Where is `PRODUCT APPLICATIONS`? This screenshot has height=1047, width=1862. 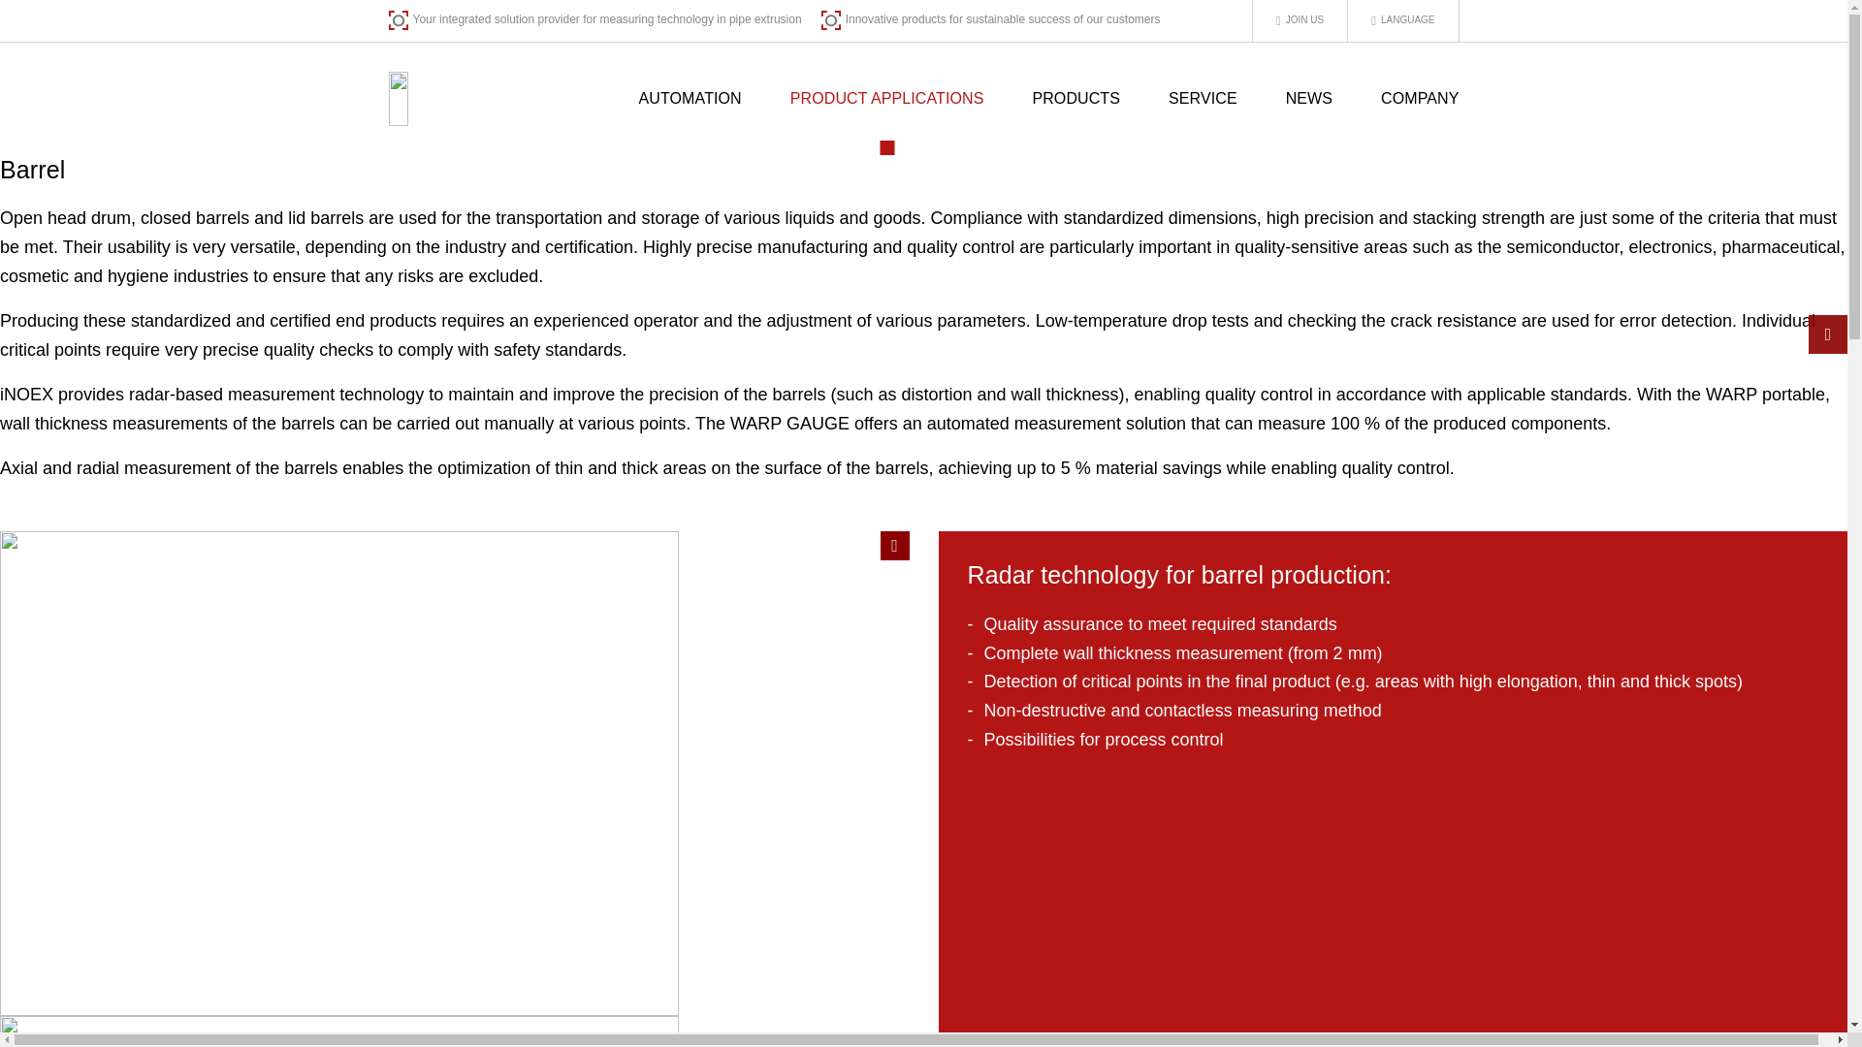 PRODUCT APPLICATIONS is located at coordinates (886, 99).